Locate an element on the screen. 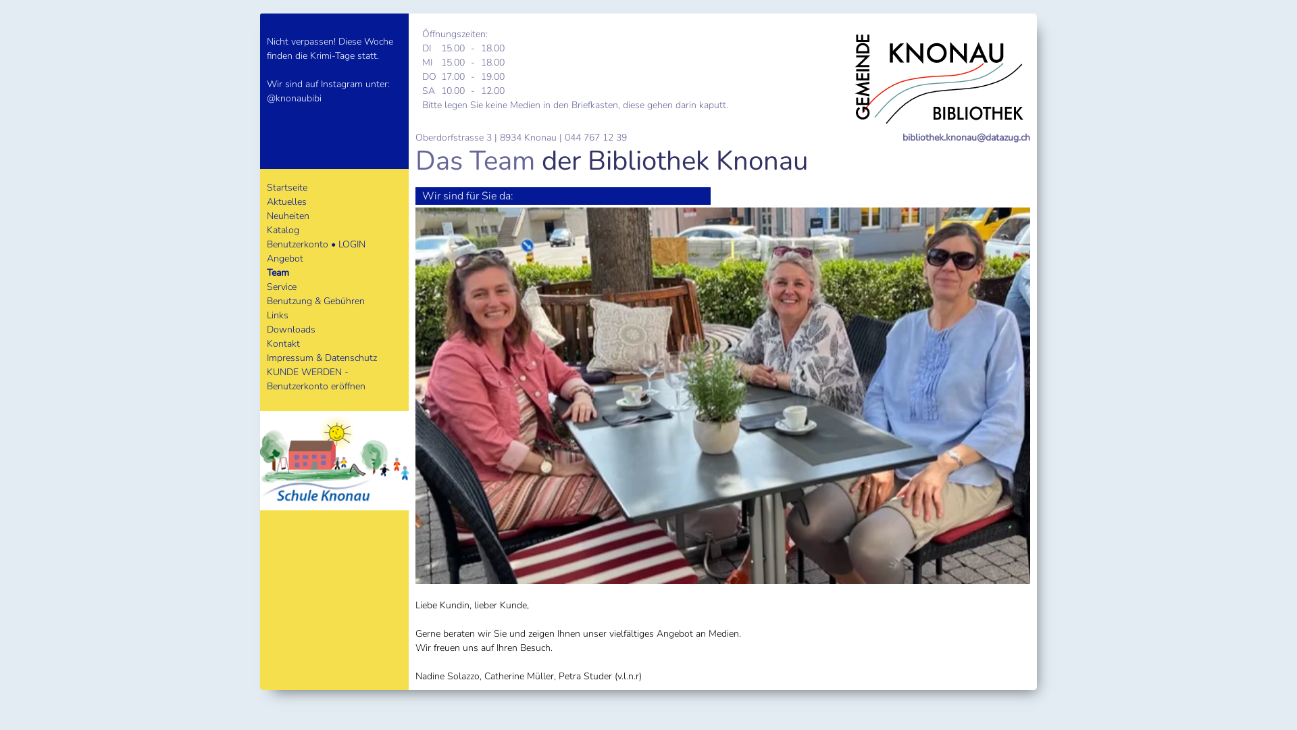  Impressum & Datenschutz is located at coordinates (322, 358).